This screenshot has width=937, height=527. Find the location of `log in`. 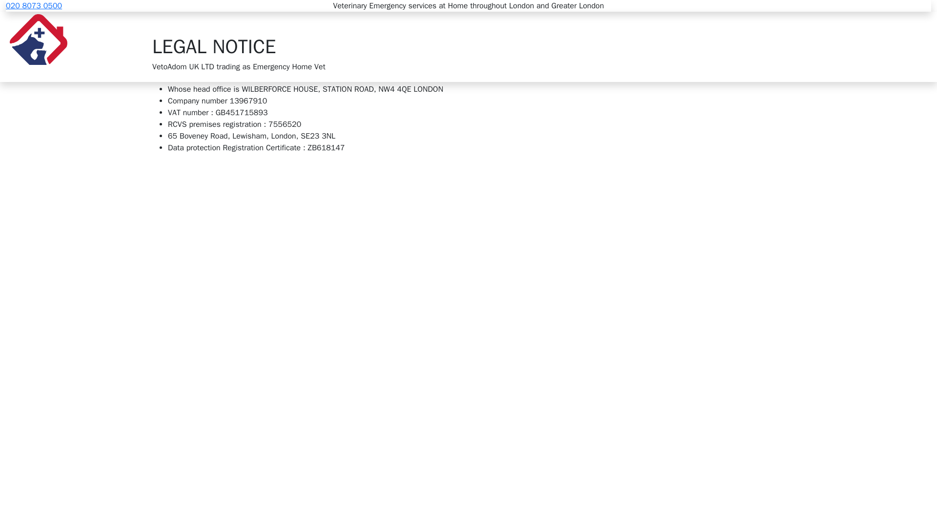

log in is located at coordinates (613, 46).